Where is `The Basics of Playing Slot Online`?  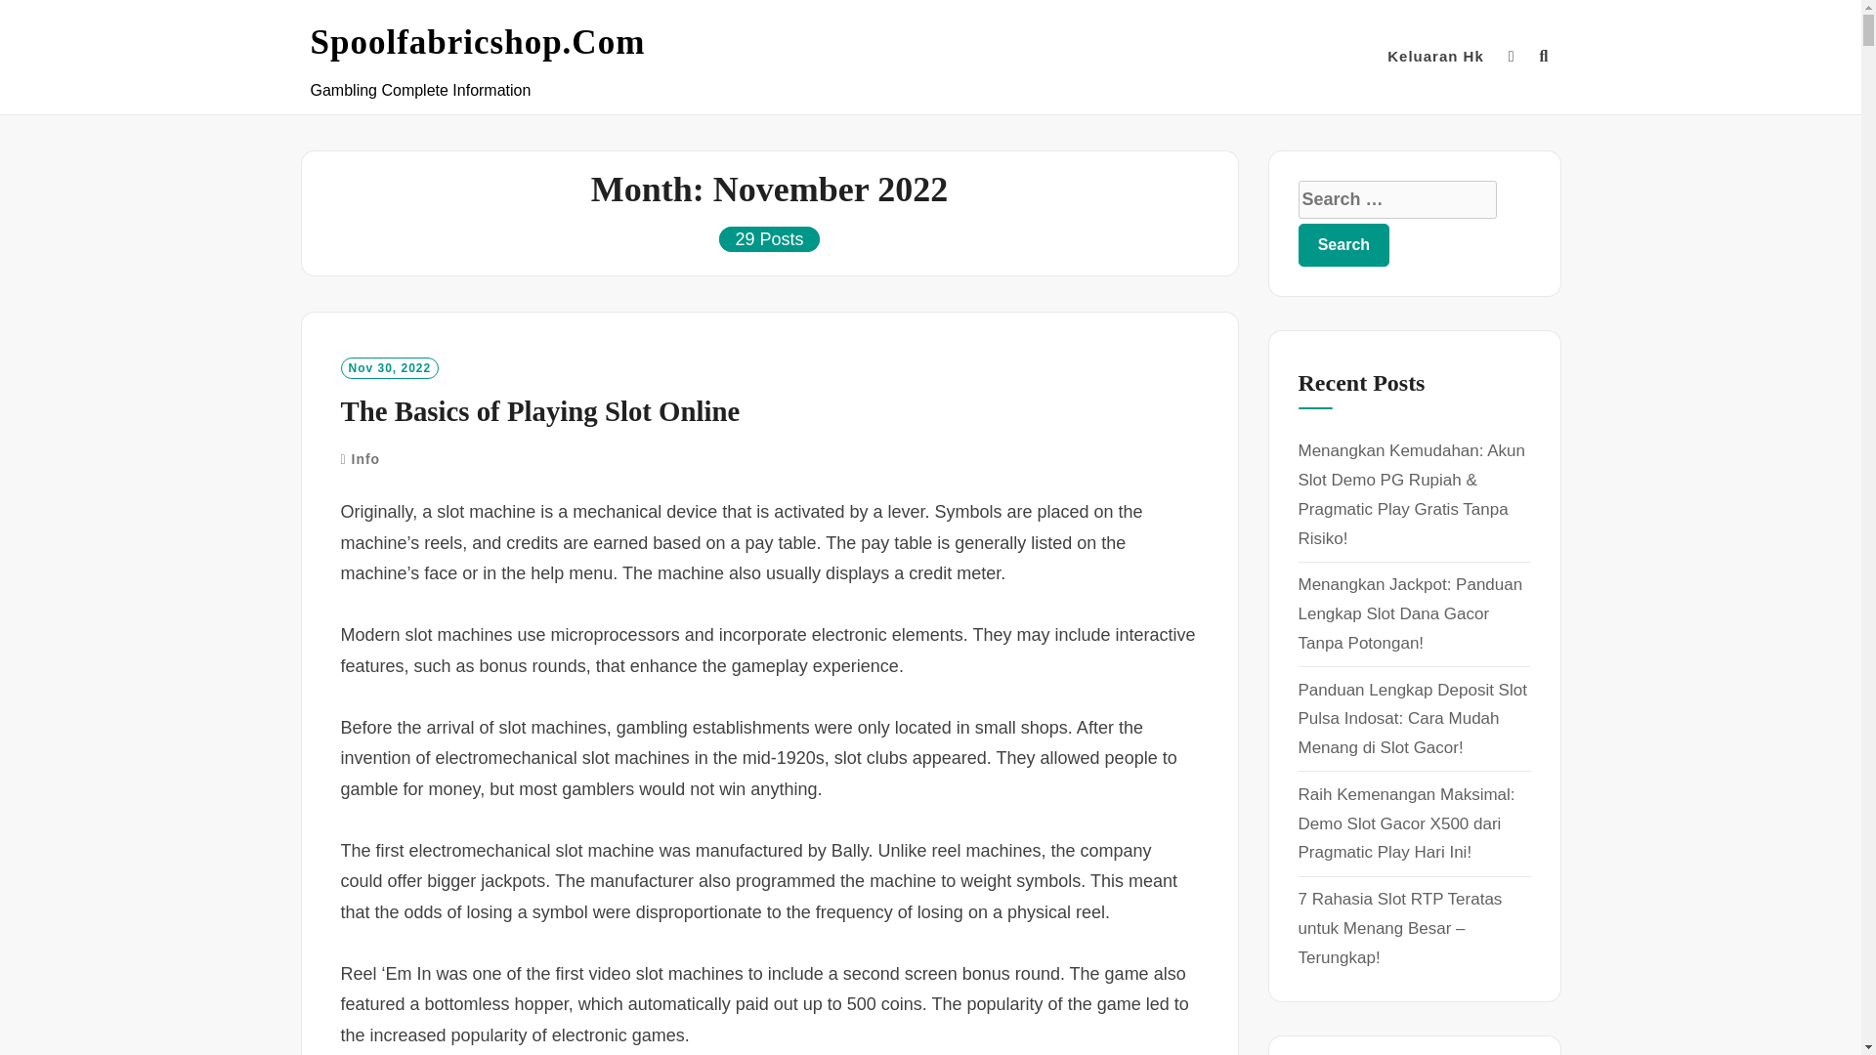
The Basics of Playing Slot Online is located at coordinates (539, 411).